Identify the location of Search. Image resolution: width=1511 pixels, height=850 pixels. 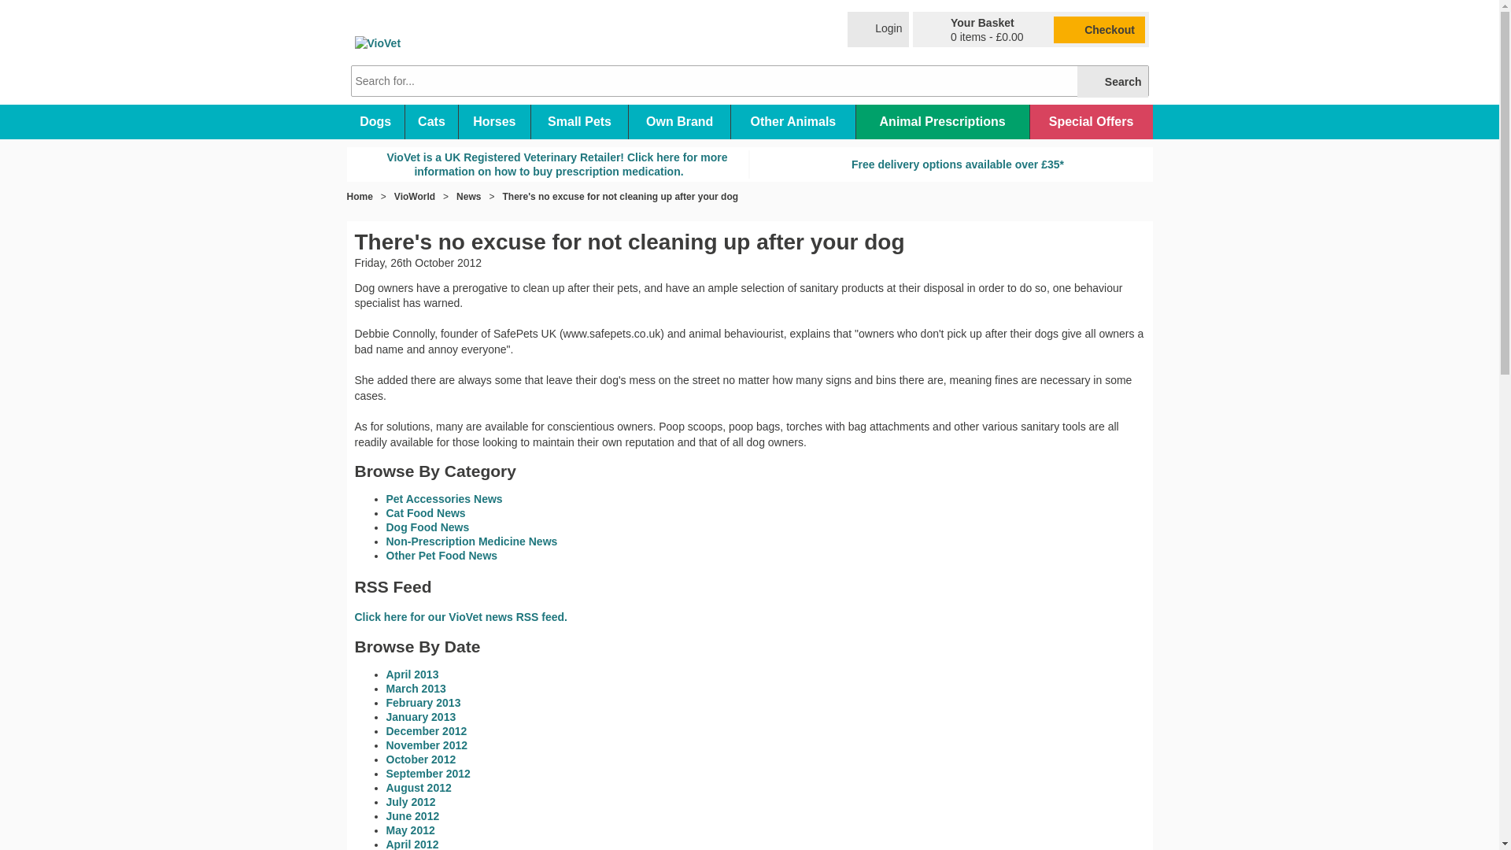
(1113, 82).